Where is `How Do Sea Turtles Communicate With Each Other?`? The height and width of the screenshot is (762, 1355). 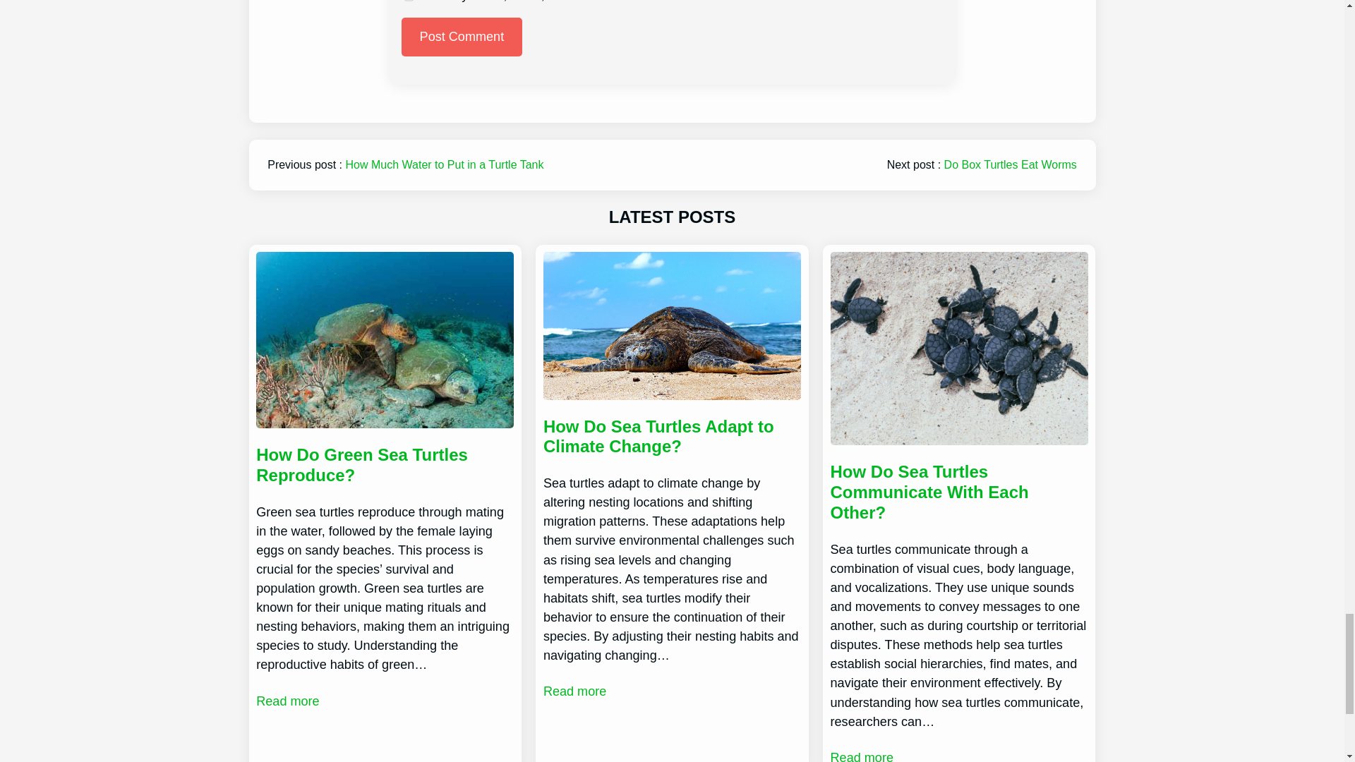 How Do Sea Turtles Communicate With Each Other? is located at coordinates (958, 492).